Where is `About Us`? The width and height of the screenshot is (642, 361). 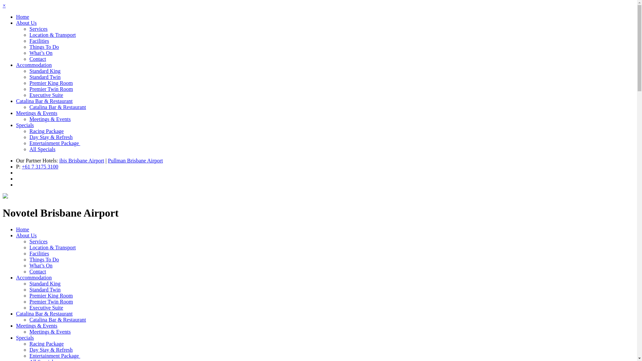 About Us is located at coordinates (26, 235).